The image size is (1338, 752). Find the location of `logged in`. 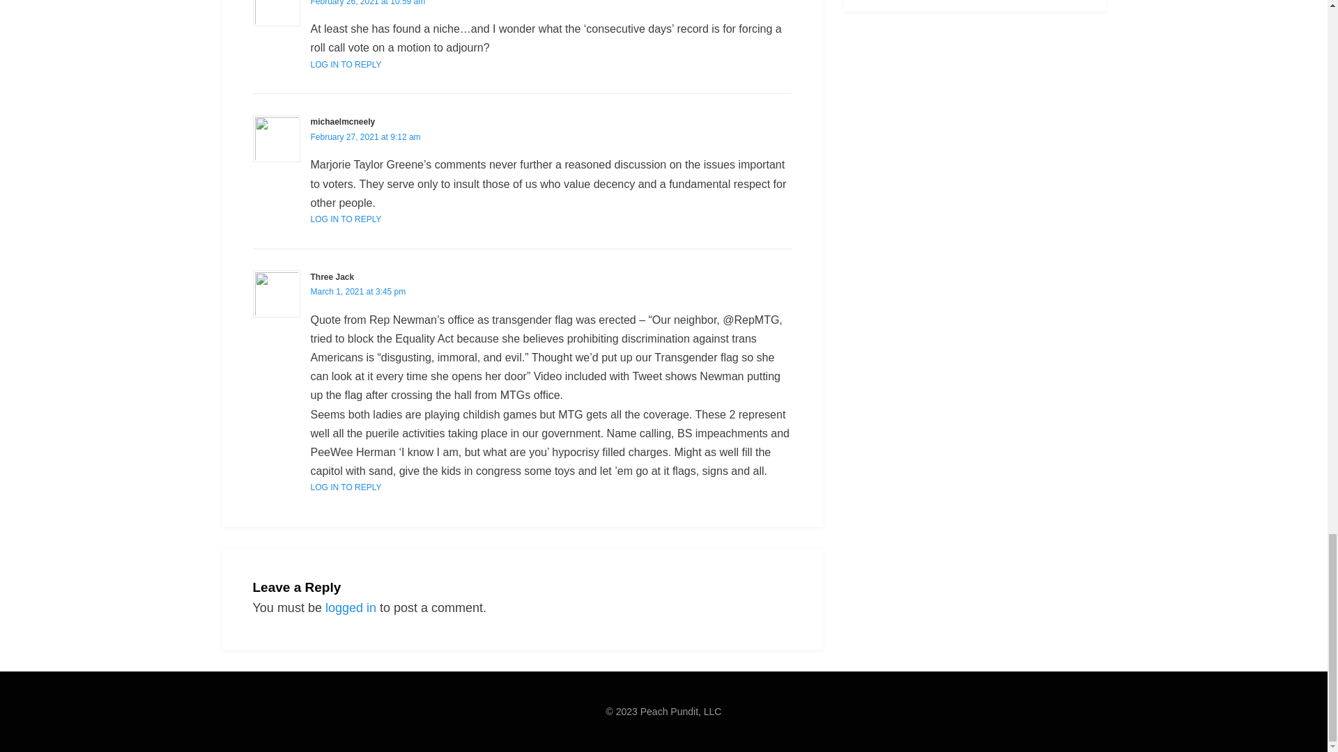

logged in is located at coordinates (350, 607).